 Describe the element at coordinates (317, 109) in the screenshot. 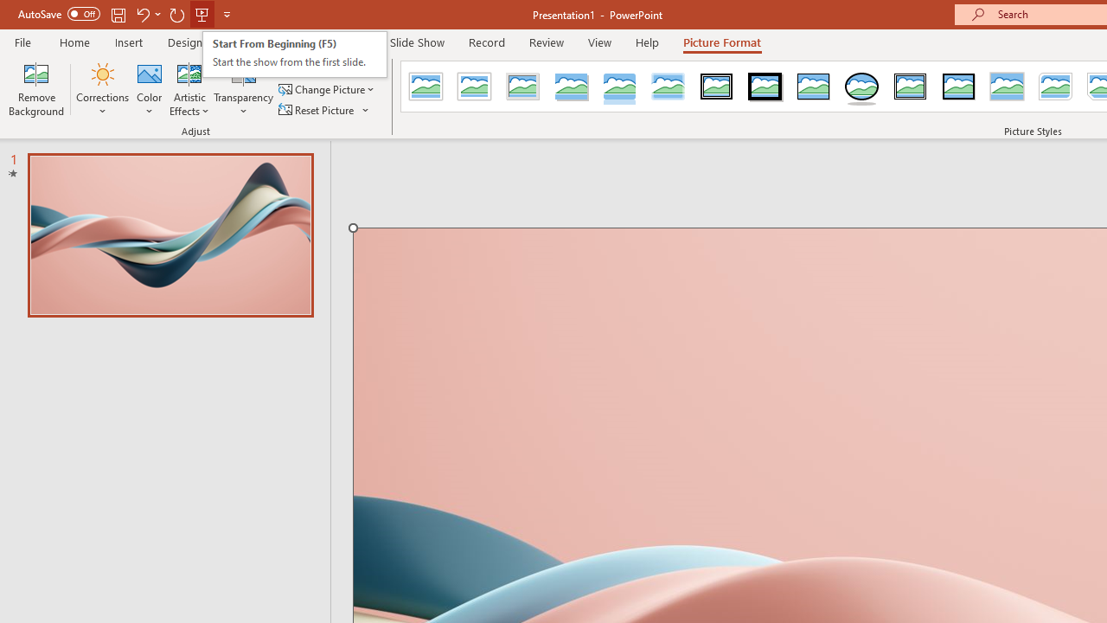

I see `Reset Picture` at that location.